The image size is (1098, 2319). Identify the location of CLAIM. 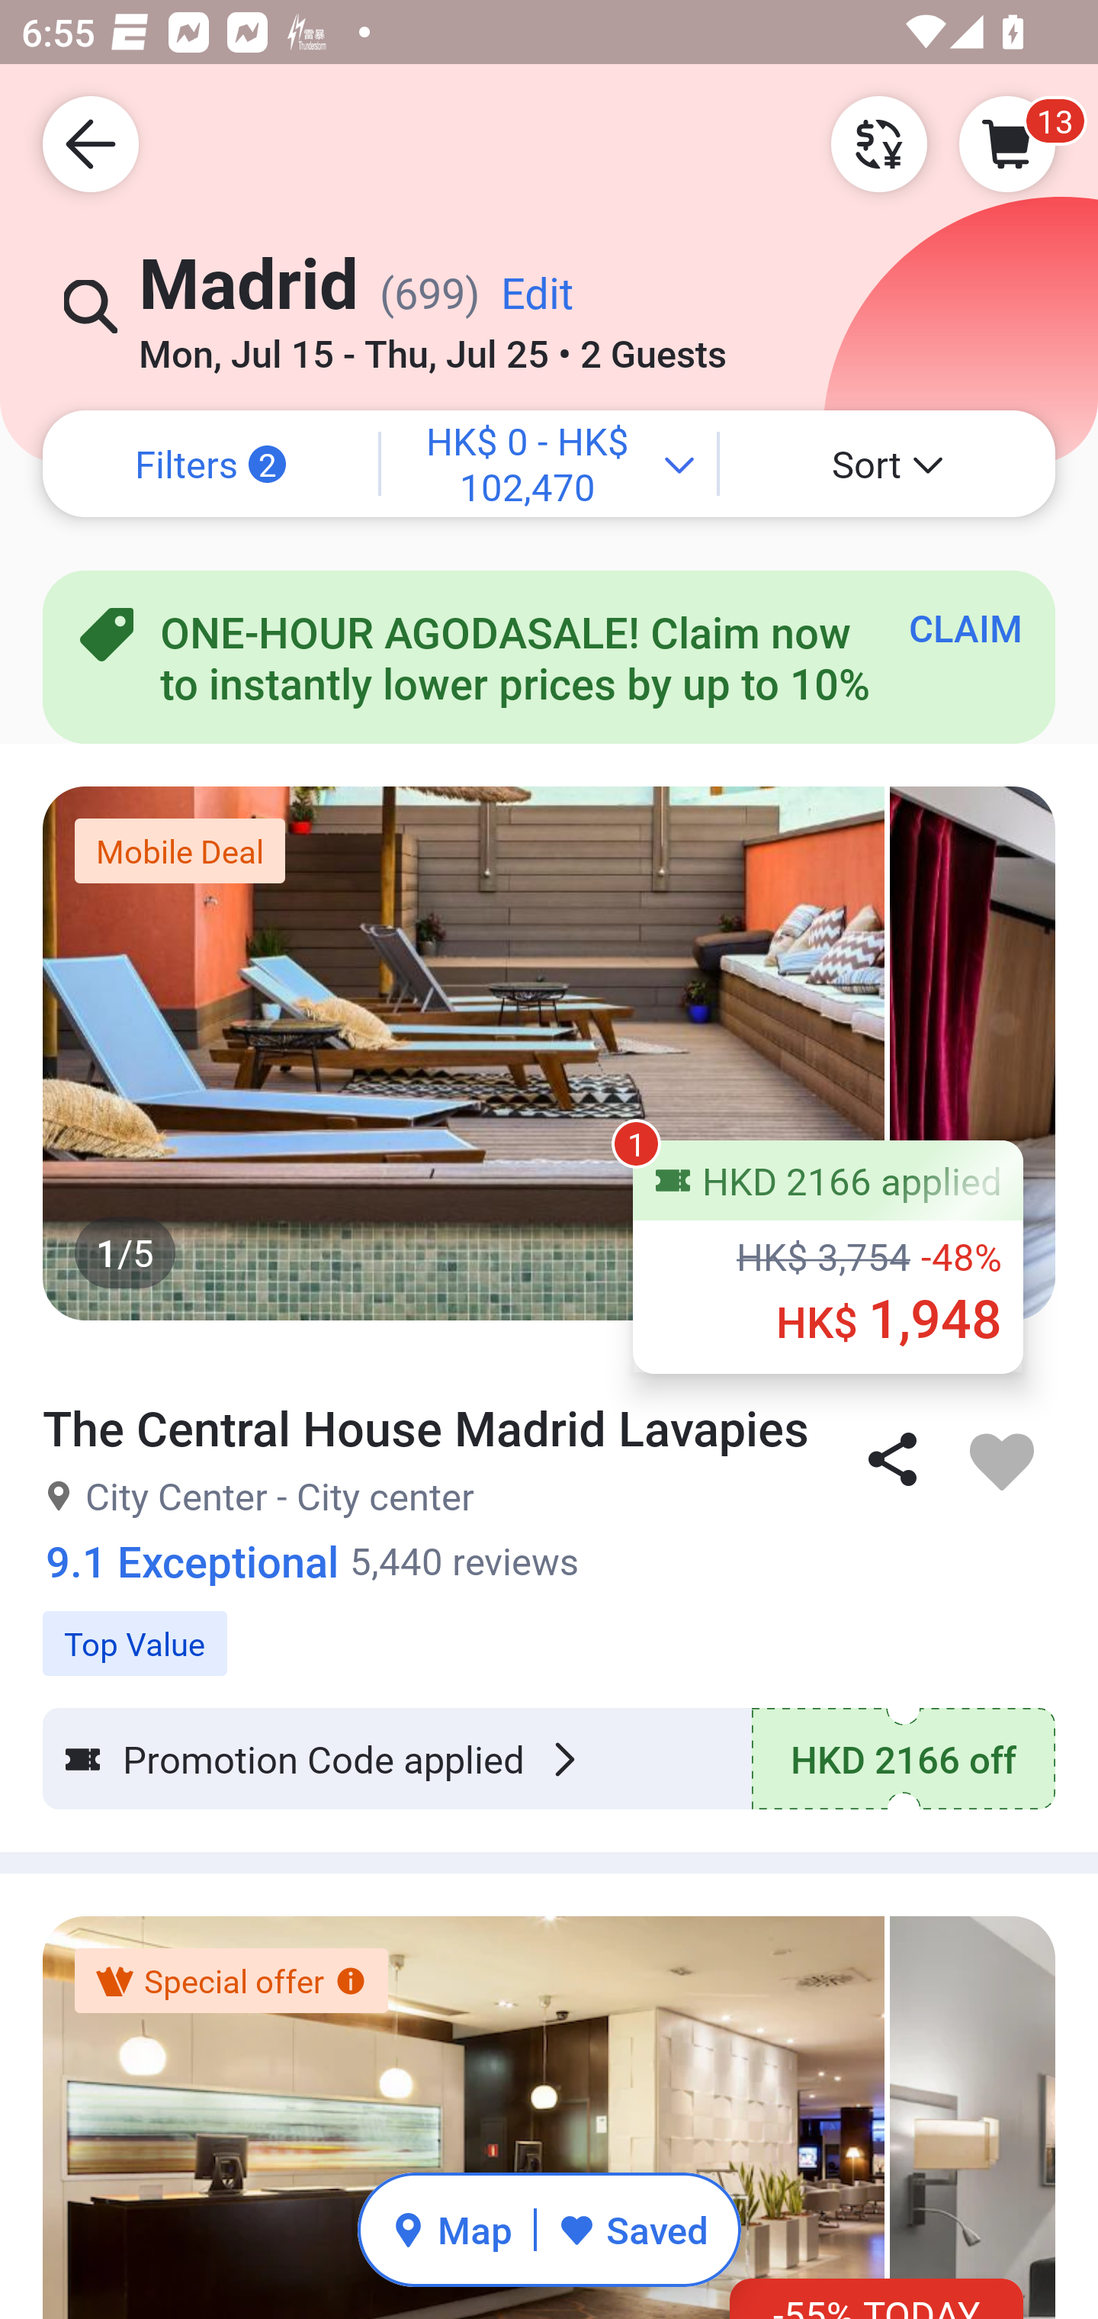
(965, 627).